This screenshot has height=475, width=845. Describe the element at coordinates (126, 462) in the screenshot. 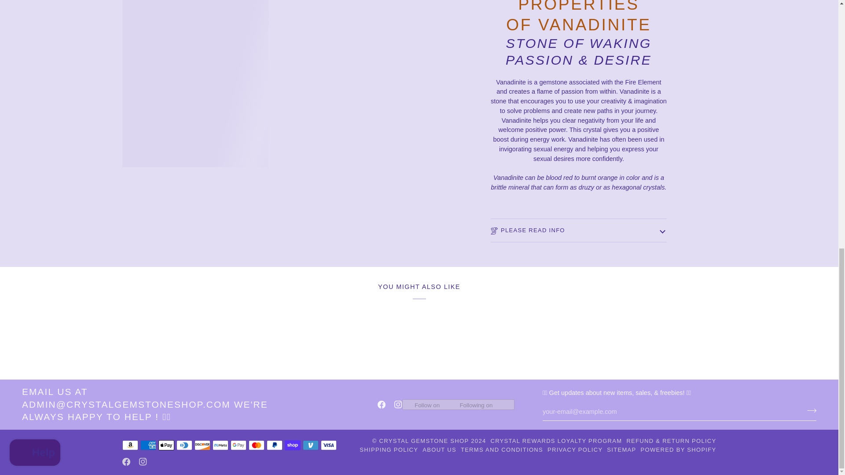

I see `Facebook` at that location.